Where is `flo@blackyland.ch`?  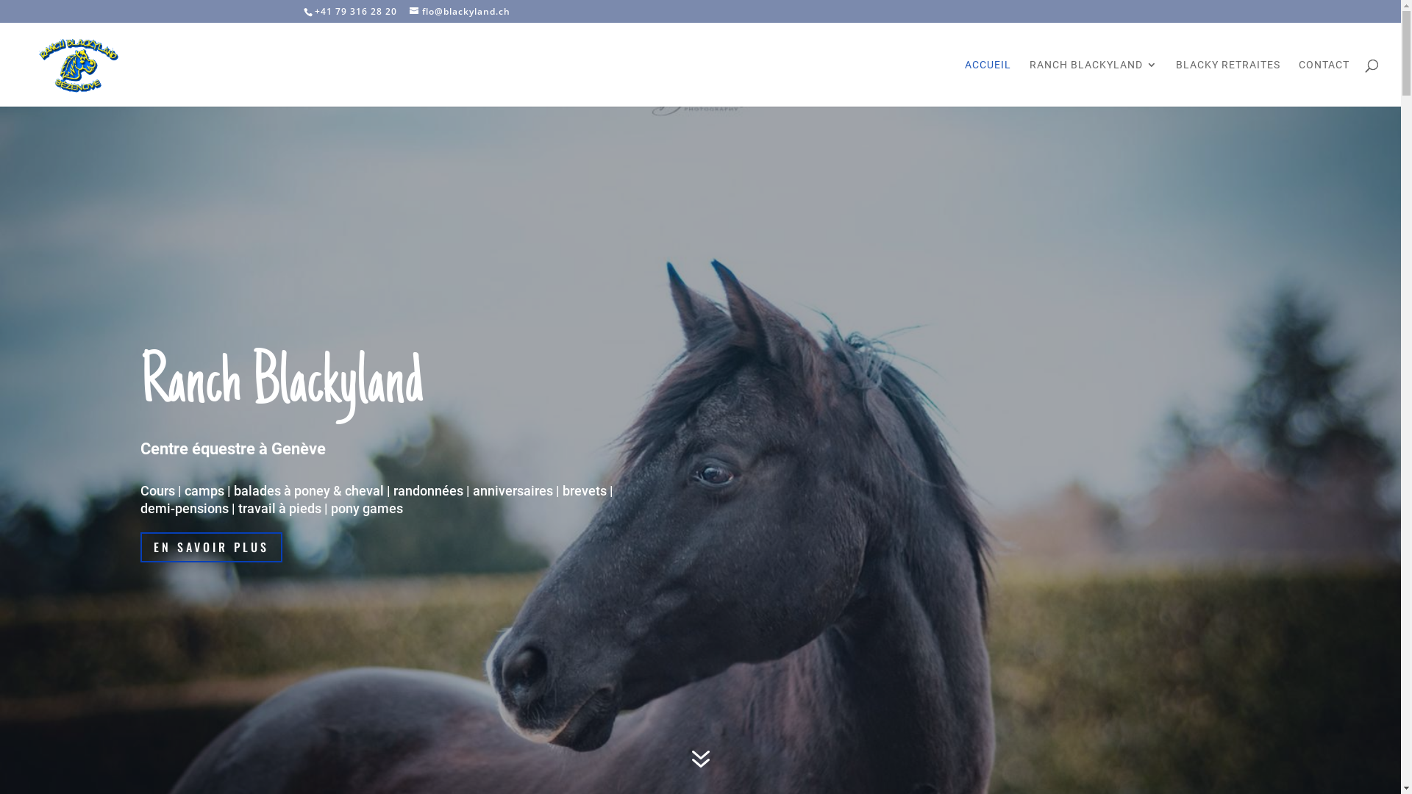
flo@blackyland.ch is located at coordinates (459, 12).